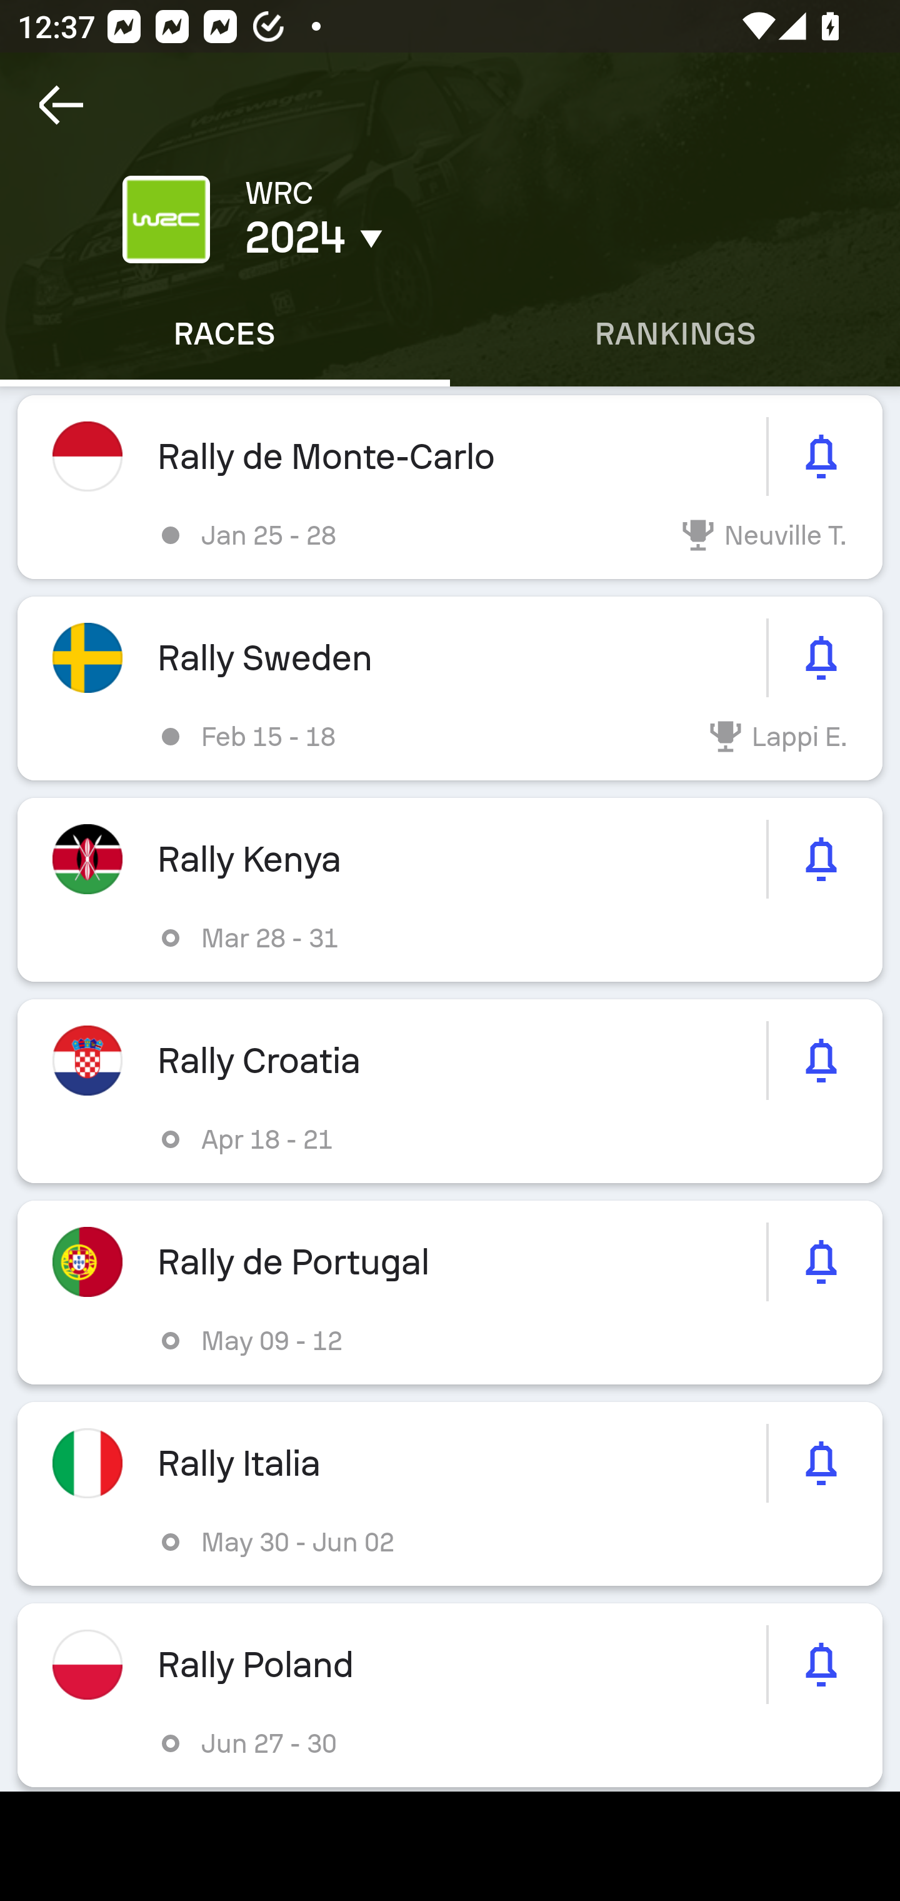 This screenshot has width=900, height=1901. I want to click on Rally Italia picture May 30 - Jun 02, so click(450, 1494).